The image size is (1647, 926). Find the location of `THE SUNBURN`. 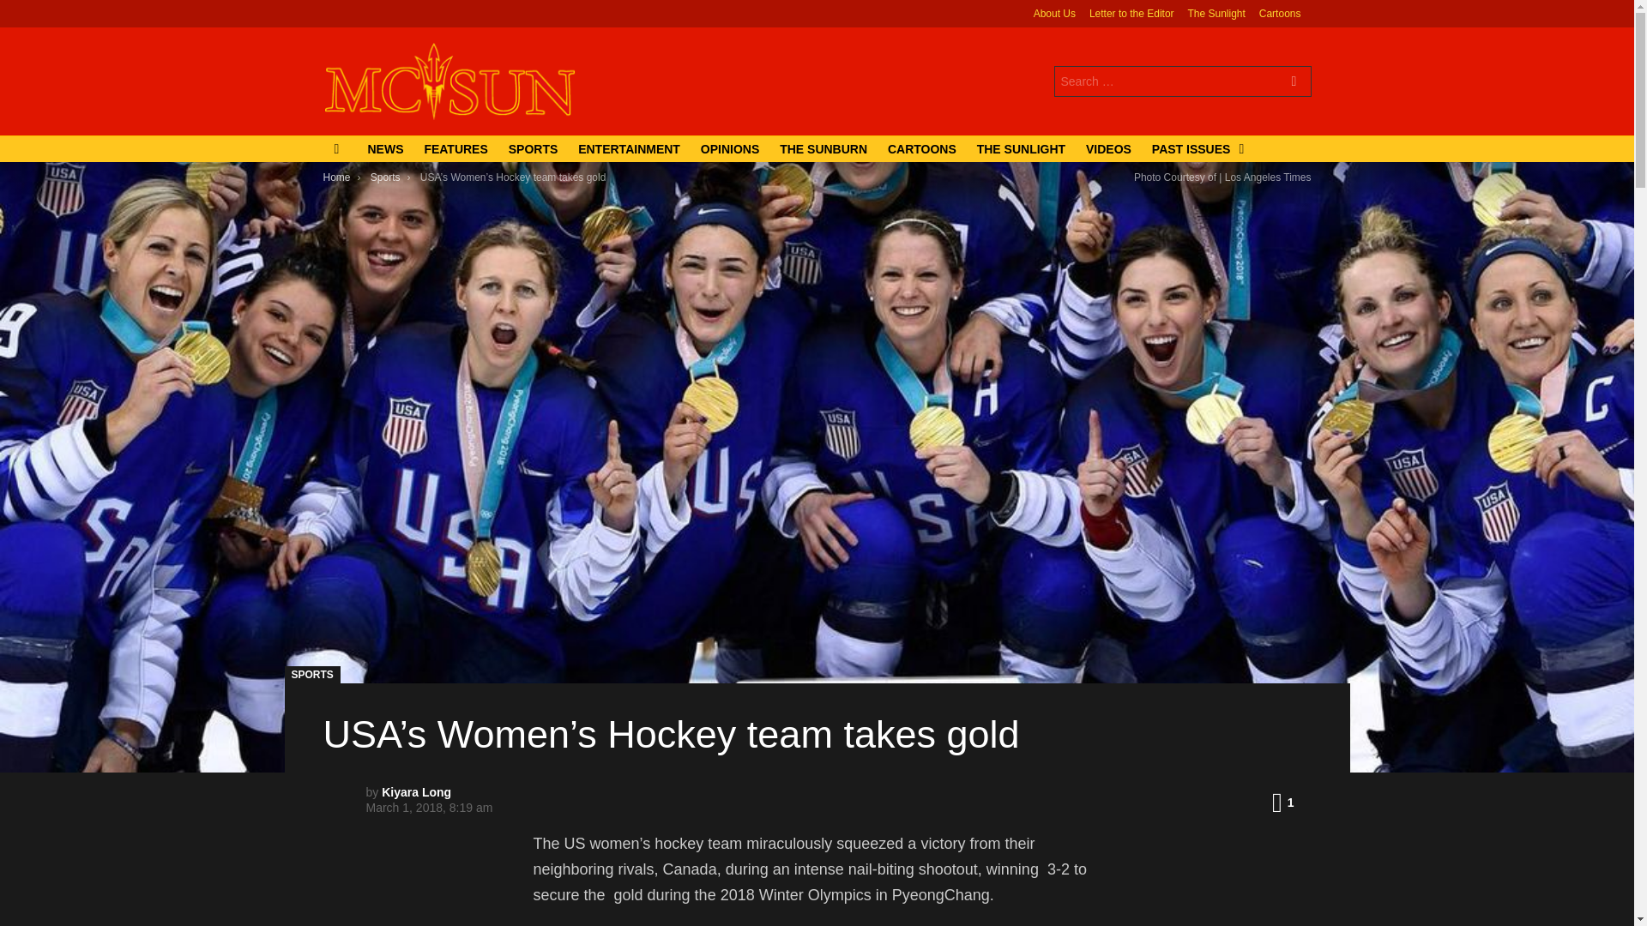

THE SUNBURN is located at coordinates (823, 149).